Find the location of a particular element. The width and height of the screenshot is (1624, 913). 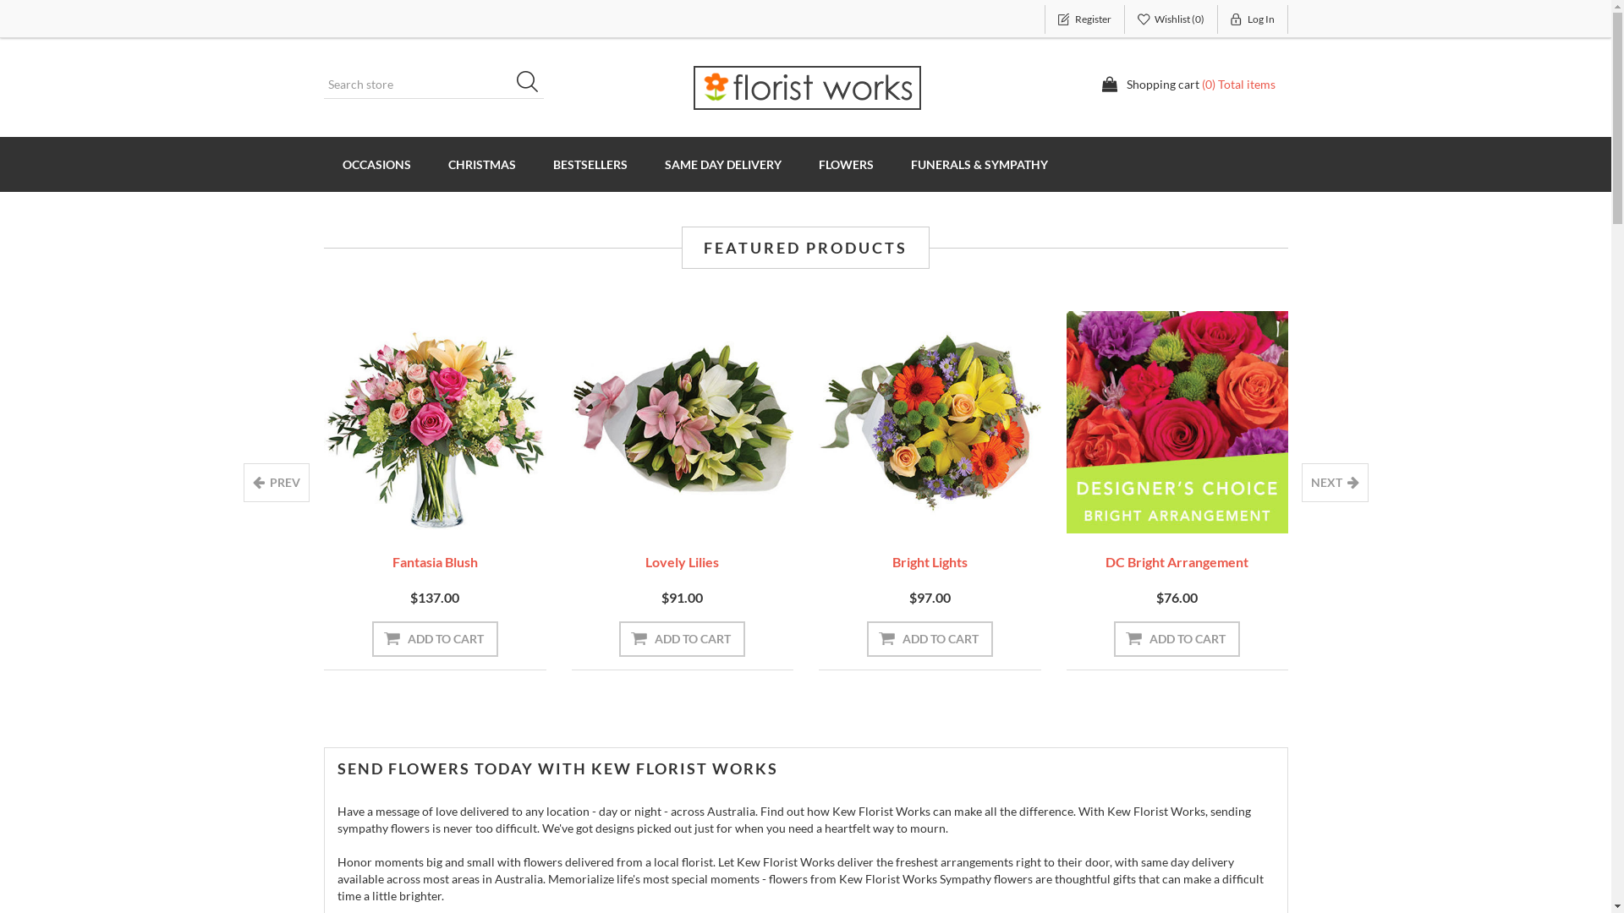

SAME DAY DELIVERY is located at coordinates (723, 164).